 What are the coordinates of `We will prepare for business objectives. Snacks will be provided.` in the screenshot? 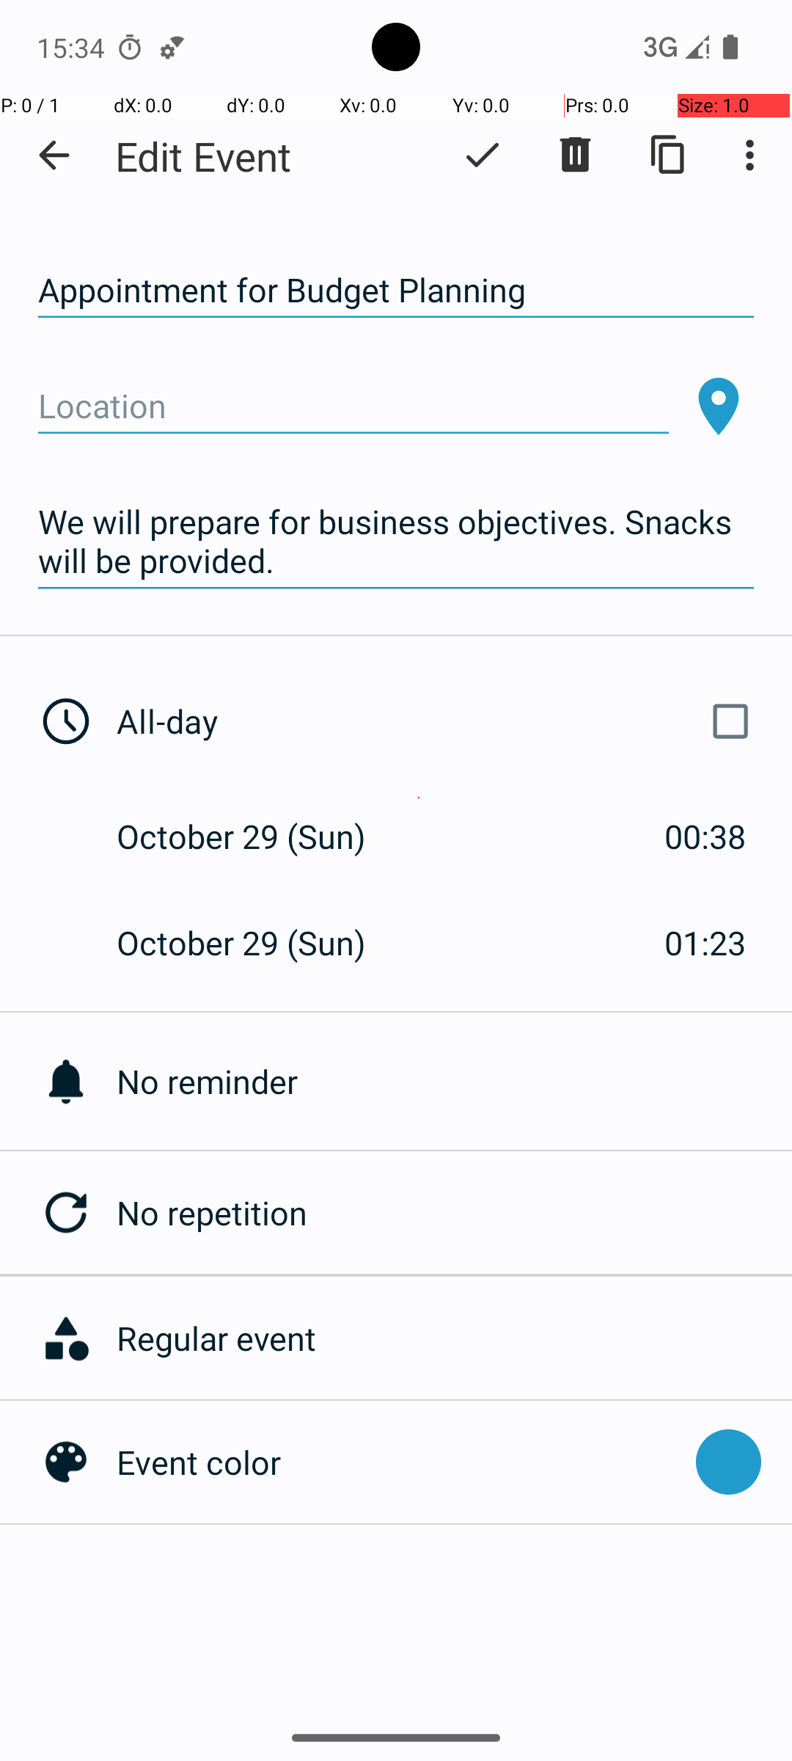 It's located at (396, 542).